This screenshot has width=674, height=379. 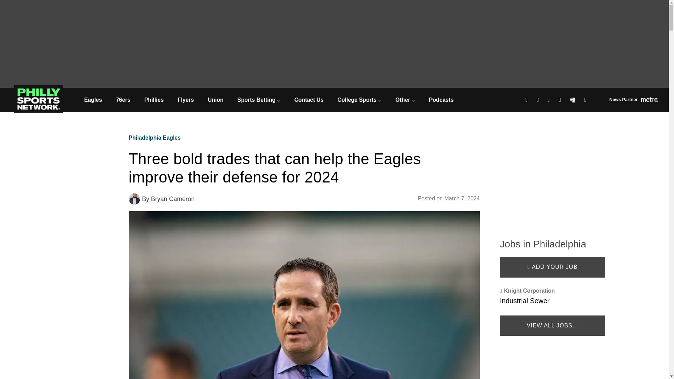 What do you see at coordinates (309, 100) in the screenshot?
I see `Contact Us` at bounding box center [309, 100].